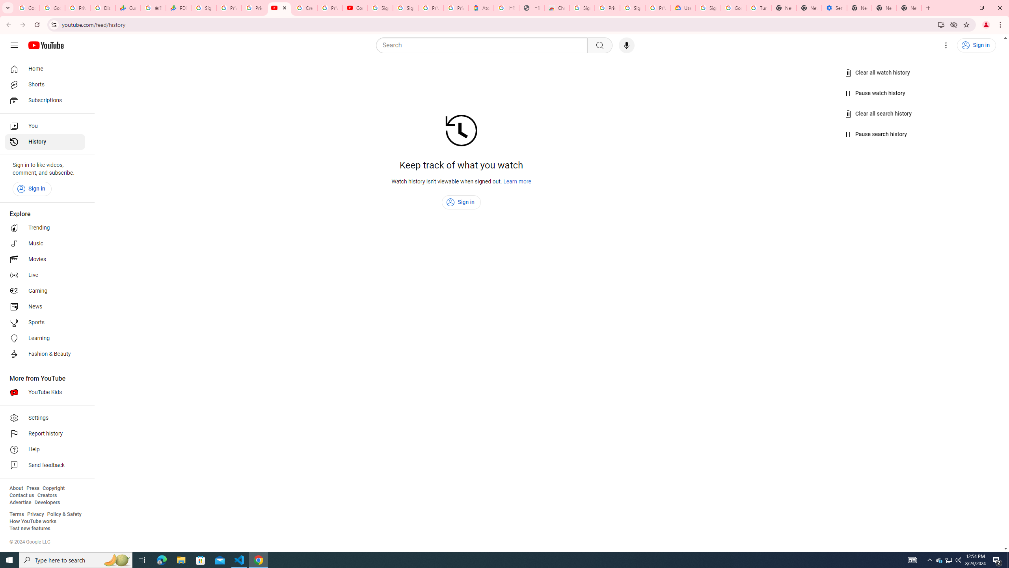 The height and width of the screenshot is (568, 1009). What do you see at coordinates (582, 8) in the screenshot?
I see `Sign in - Google Accounts` at bounding box center [582, 8].